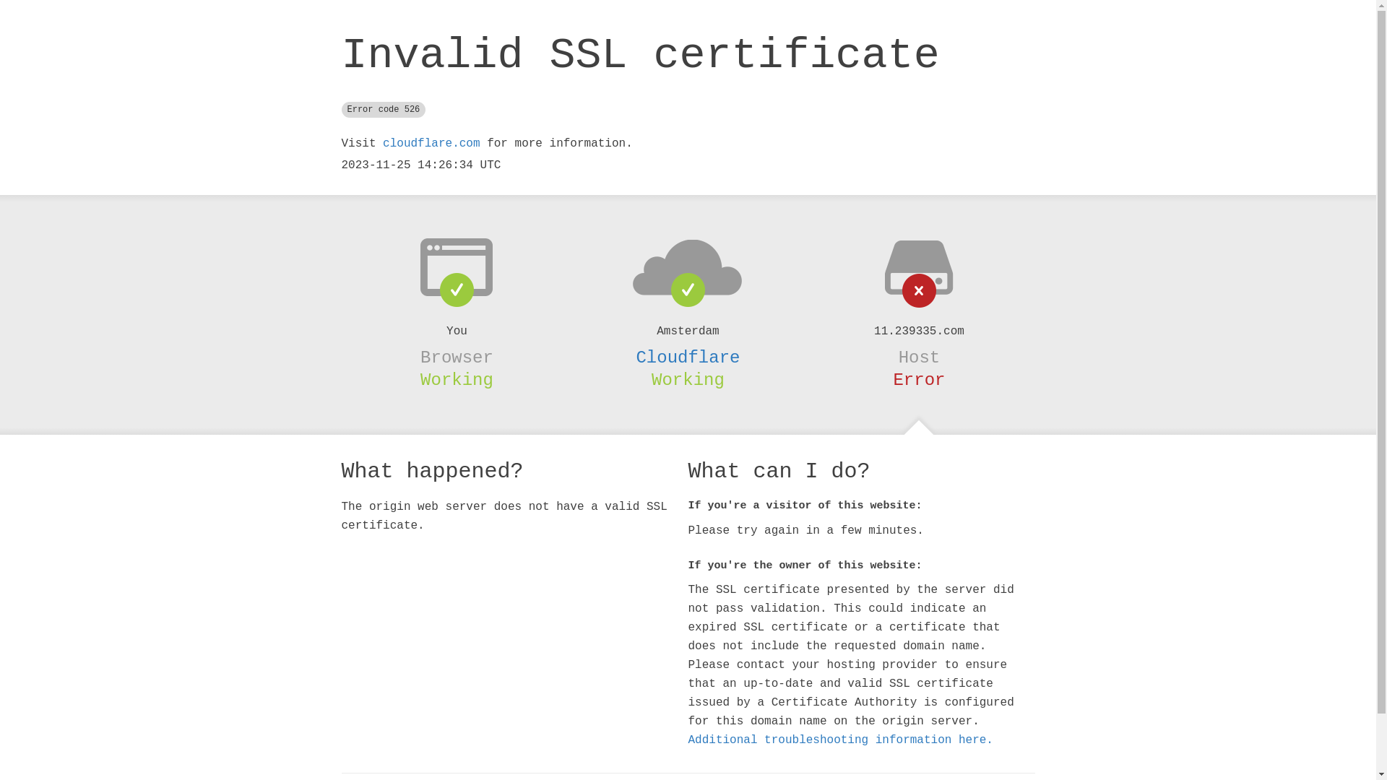 The image size is (1387, 780). Describe the element at coordinates (431, 144) in the screenshot. I see `cloudflare.com` at that location.